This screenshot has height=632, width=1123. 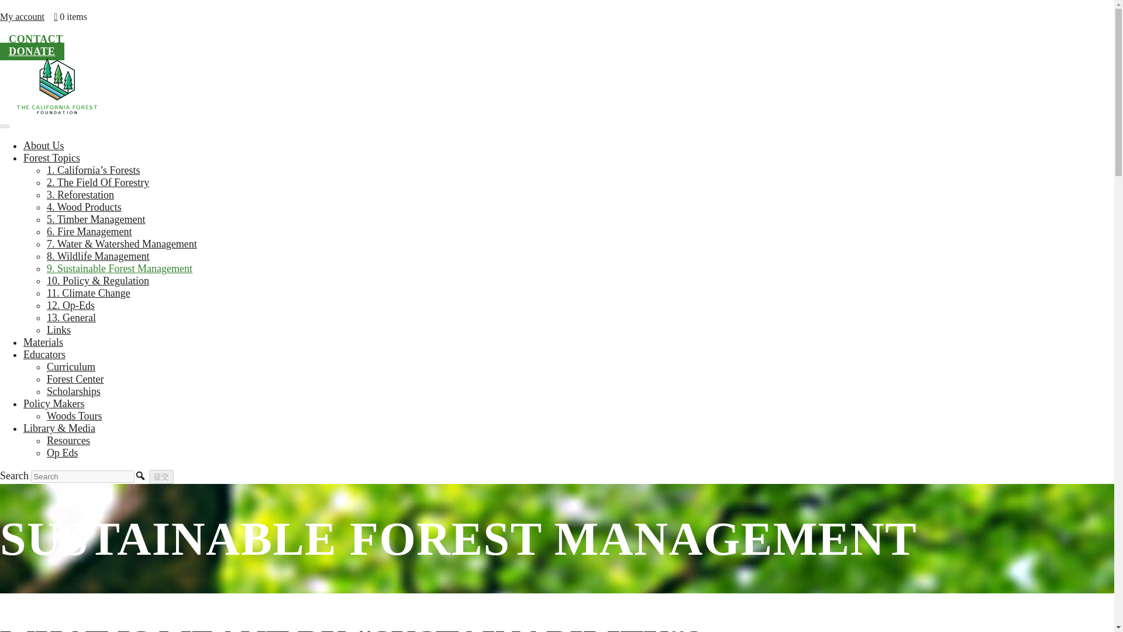 What do you see at coordinates (43, 145) in the screenshot?
I see `About Us` at bounding box center [43, 145].